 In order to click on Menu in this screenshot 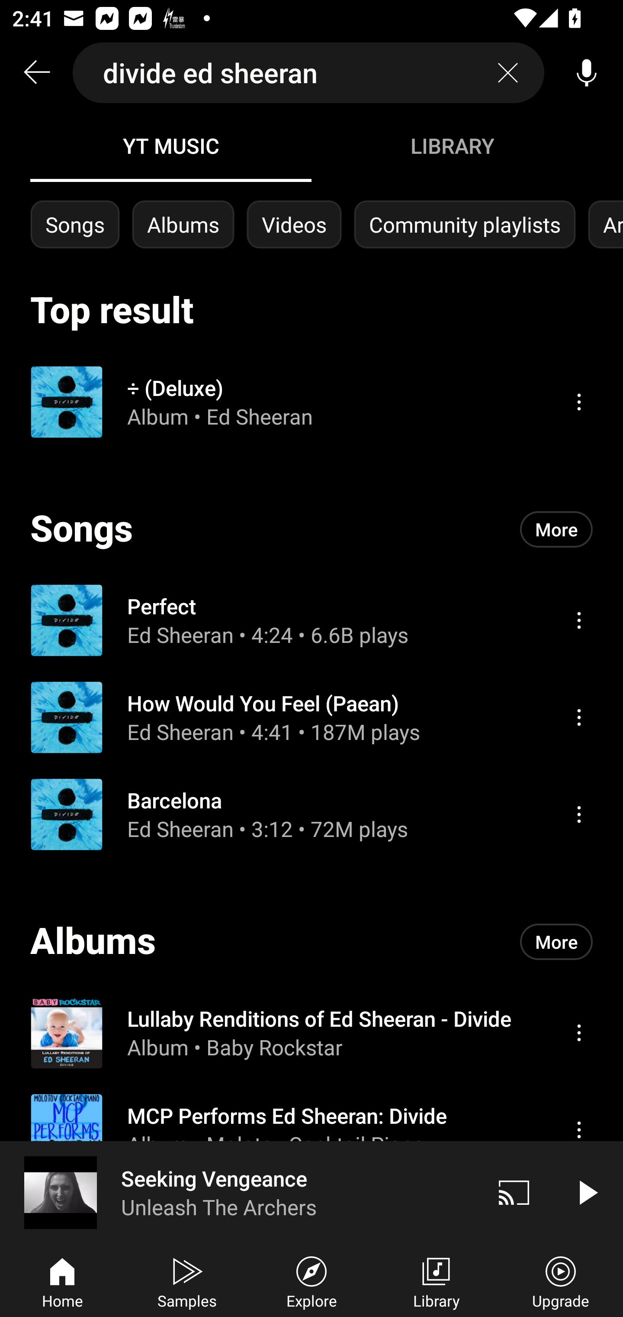, I will do `click(579, 1130)`.